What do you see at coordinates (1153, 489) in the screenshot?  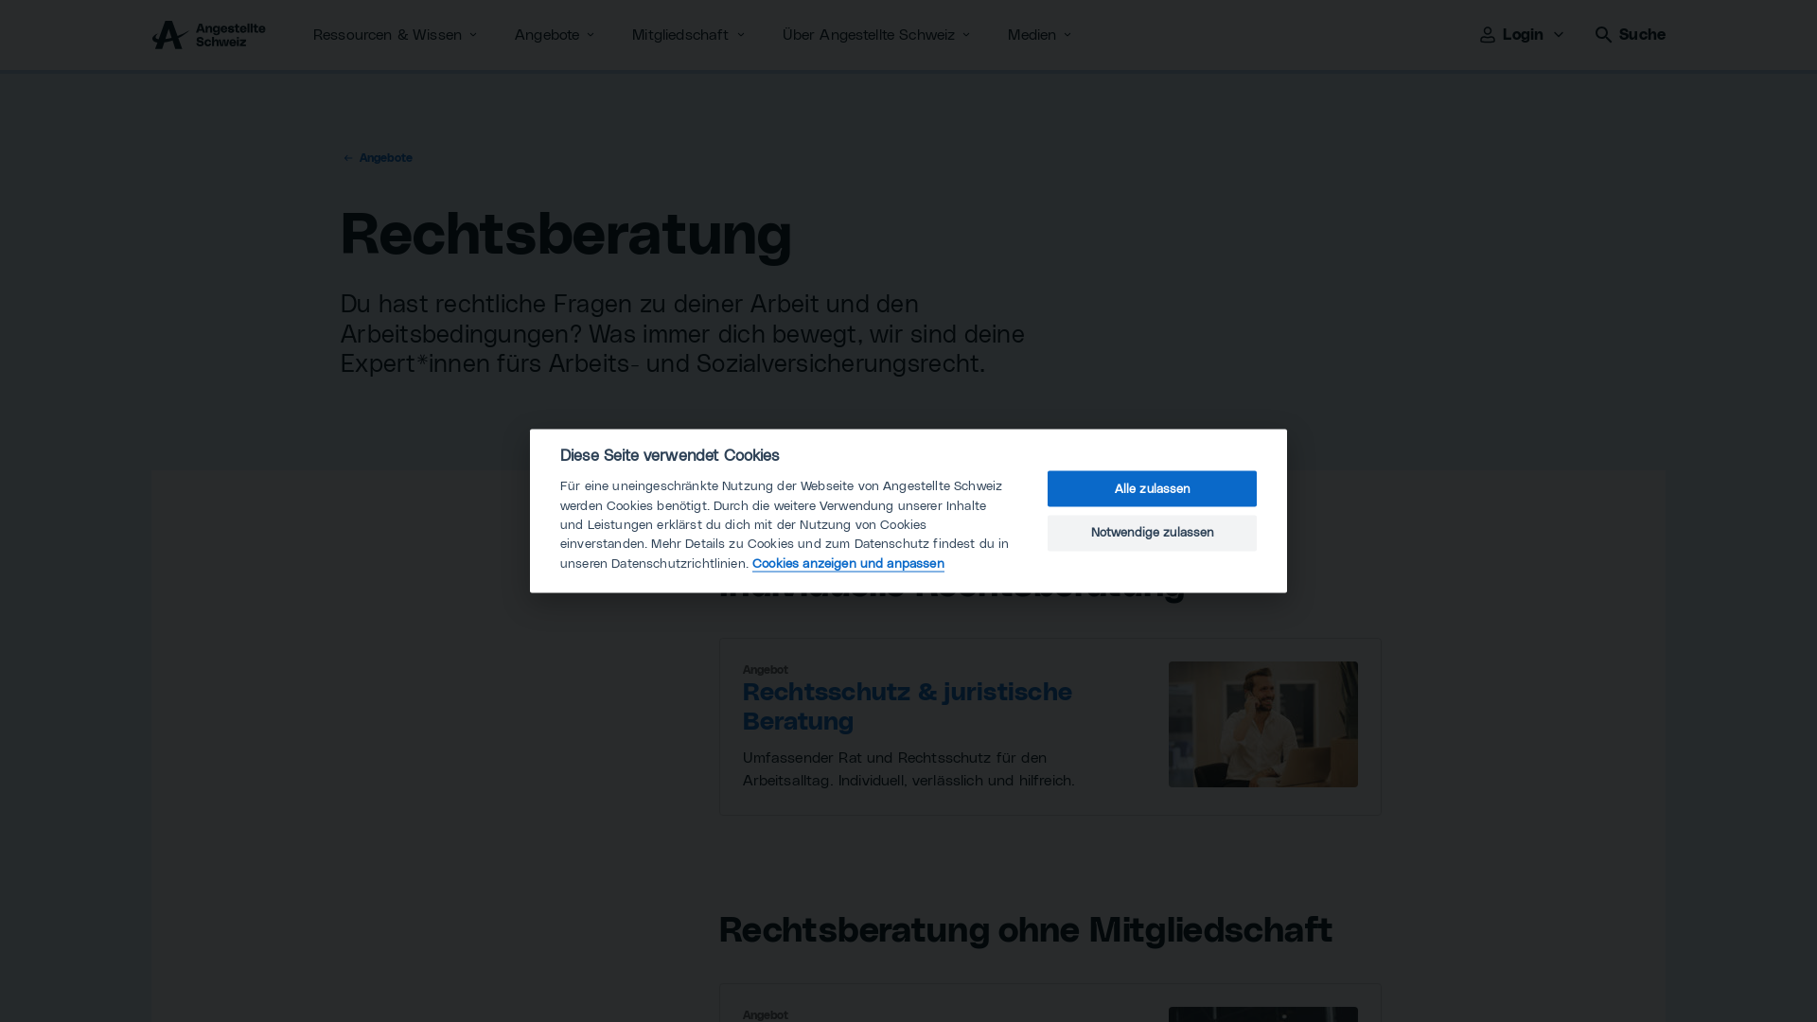 I see `Alle zulassen` at bounding box center [1153, 489].